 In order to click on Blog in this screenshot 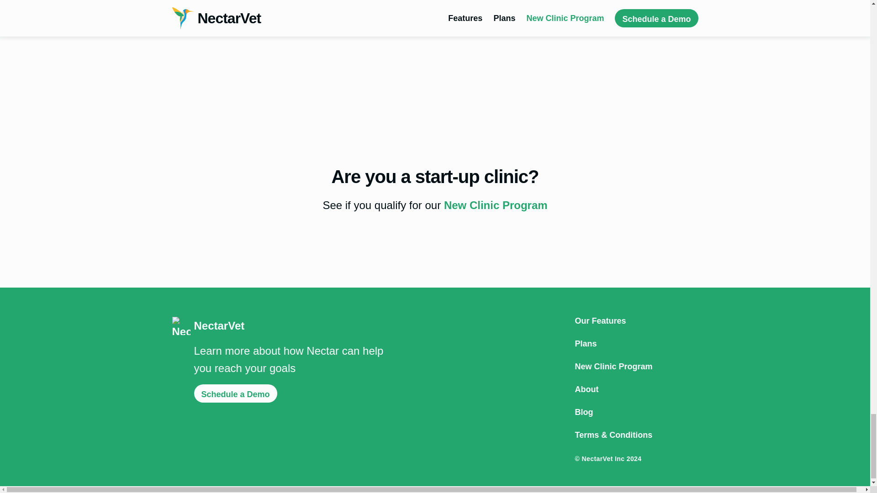, I will do `click(636, 412)`.